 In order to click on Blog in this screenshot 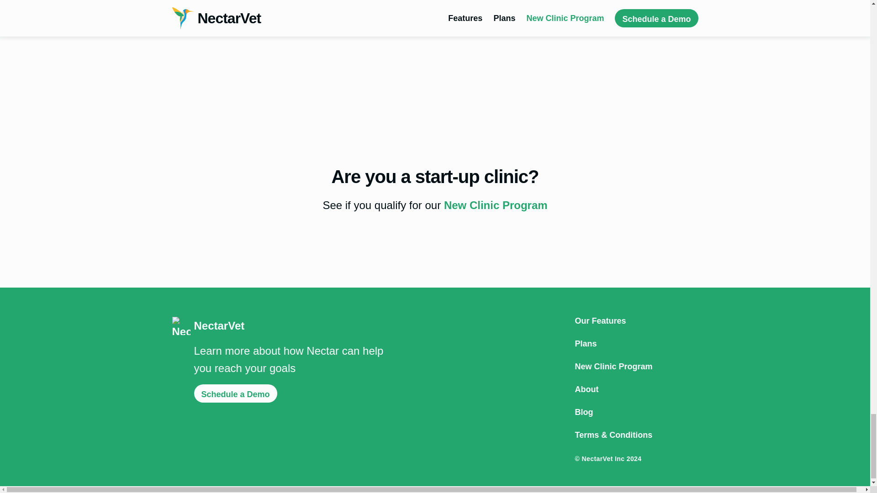, I will do `click(636, 412)`.